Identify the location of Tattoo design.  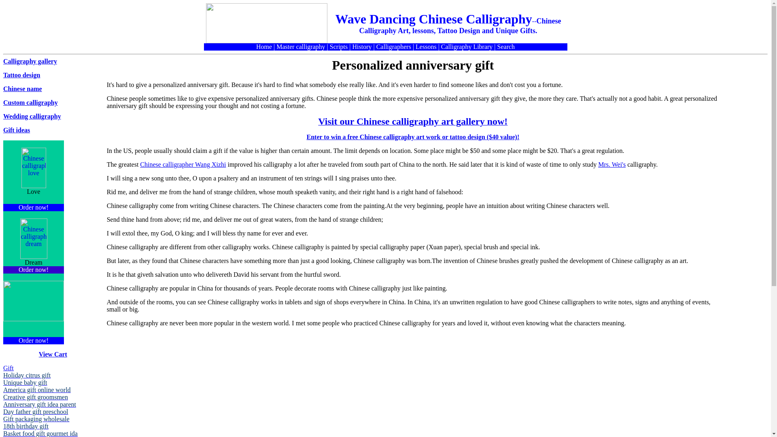
(21, 75).